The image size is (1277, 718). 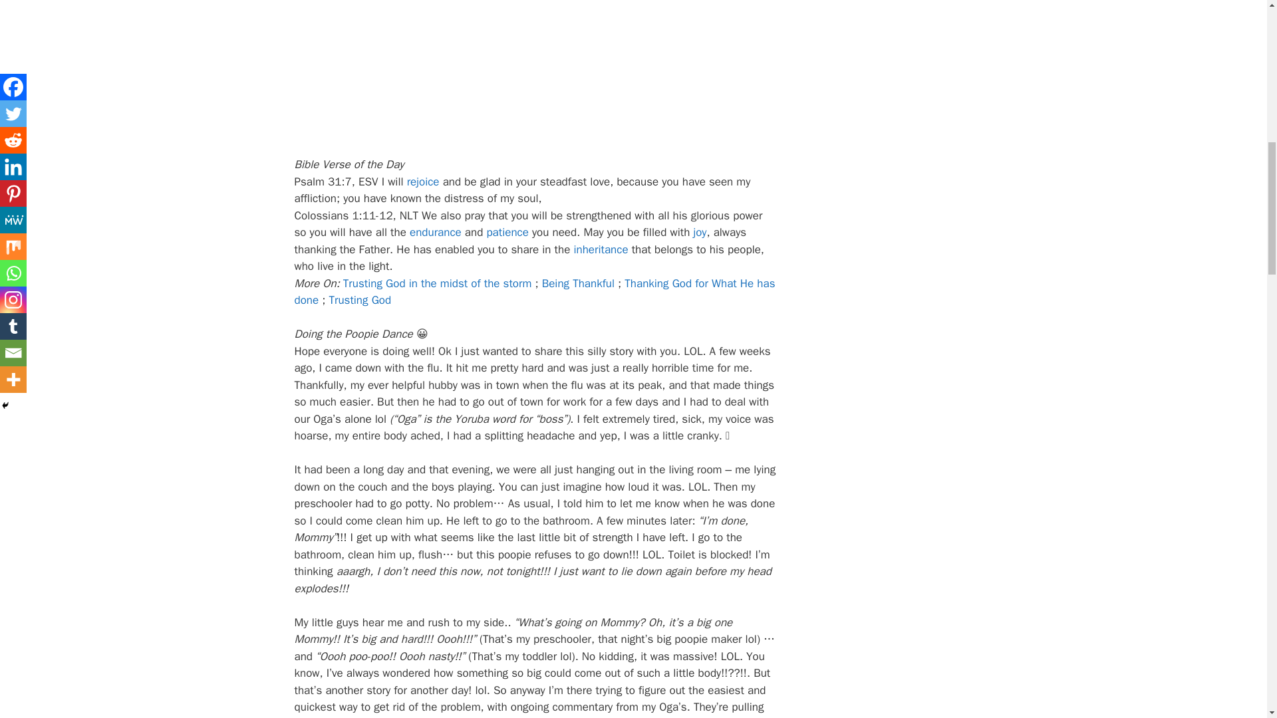 I want to click on Advertisement, so click(x=535, y=55).